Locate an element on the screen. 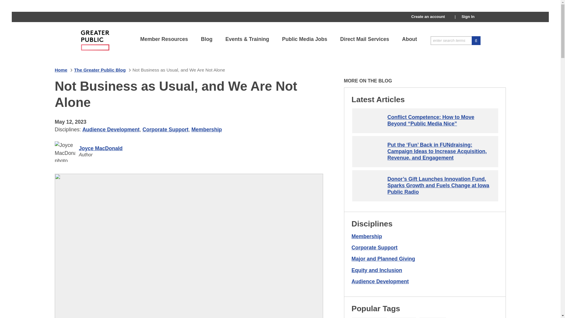  Direct Mail Services is located at coordinates (364, 39).